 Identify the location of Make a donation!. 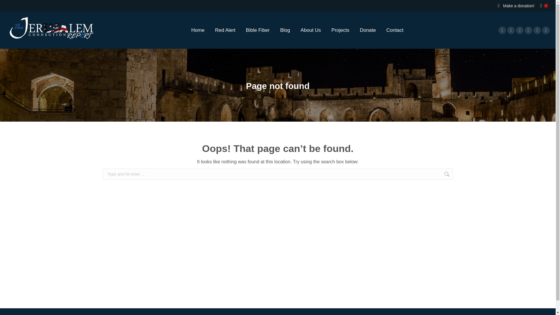
(519, 6).